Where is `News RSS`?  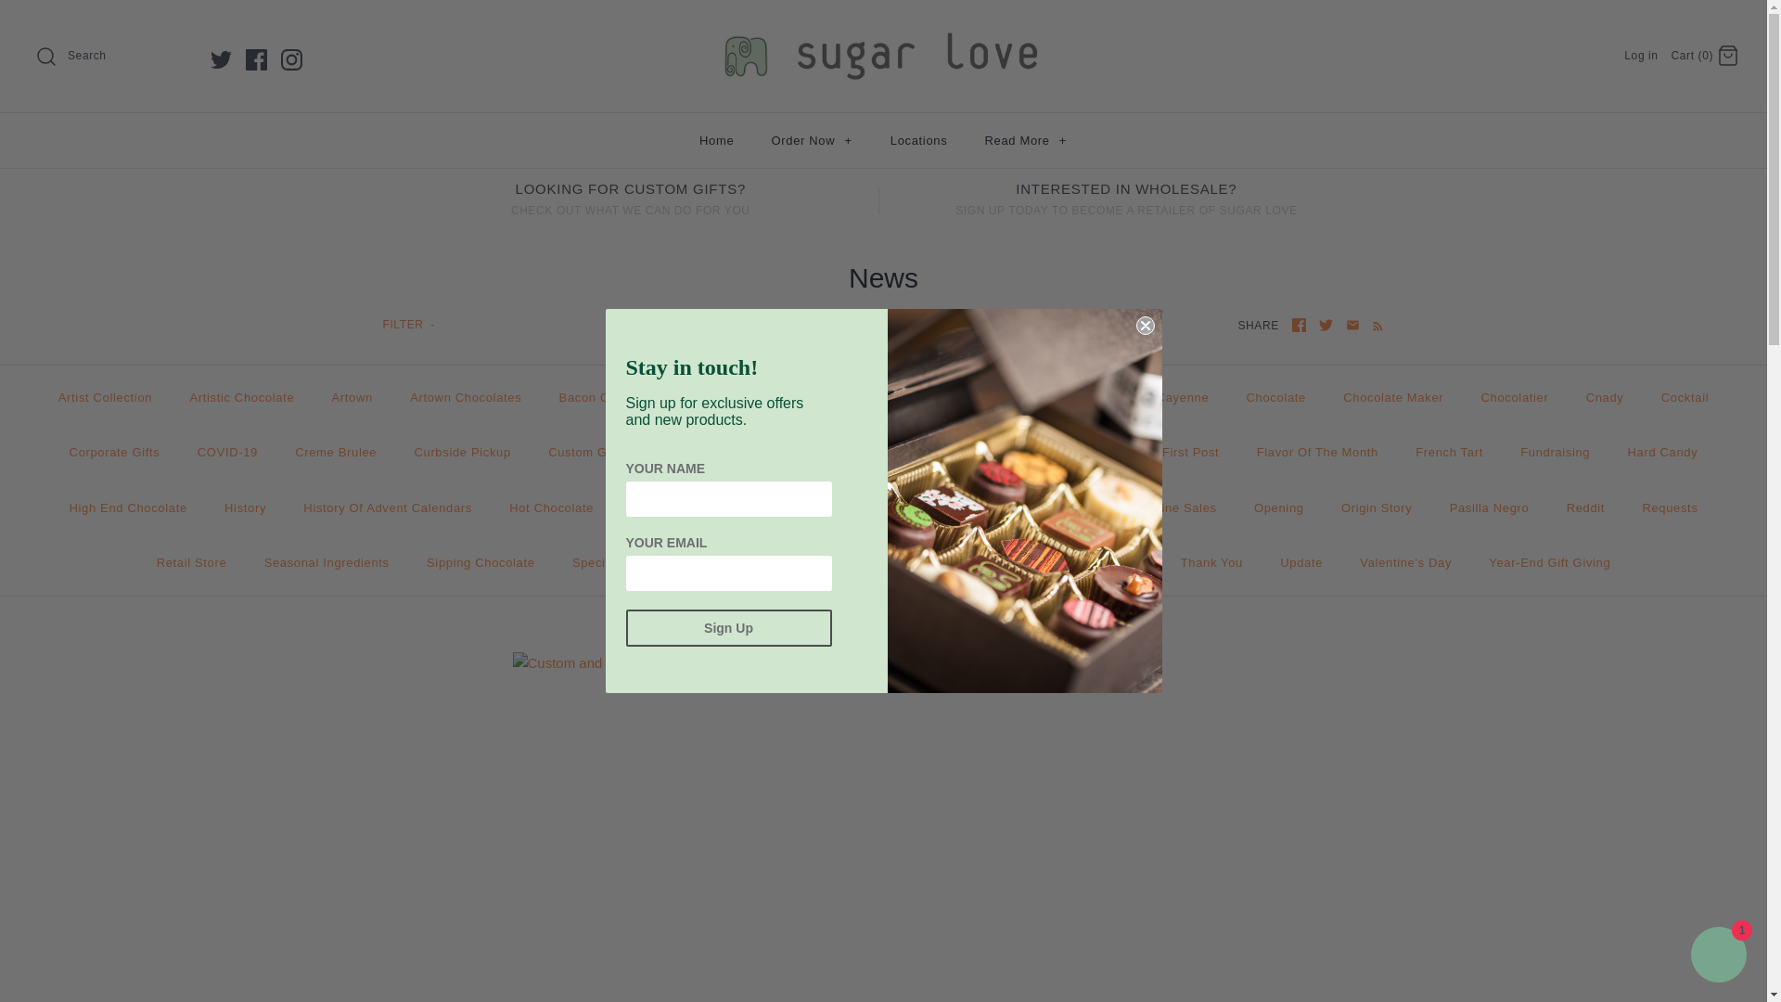 News RSS is located at coordinates (1375, 325).